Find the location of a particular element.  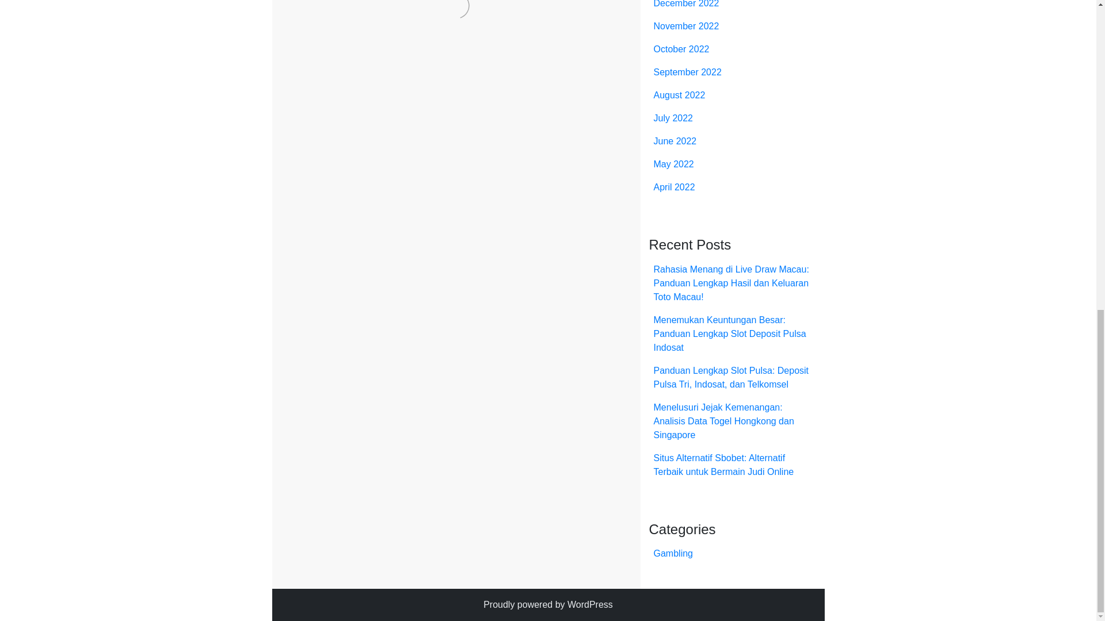

keluaran sgp hari ini live tercepat is located at coordinates (515, 270).